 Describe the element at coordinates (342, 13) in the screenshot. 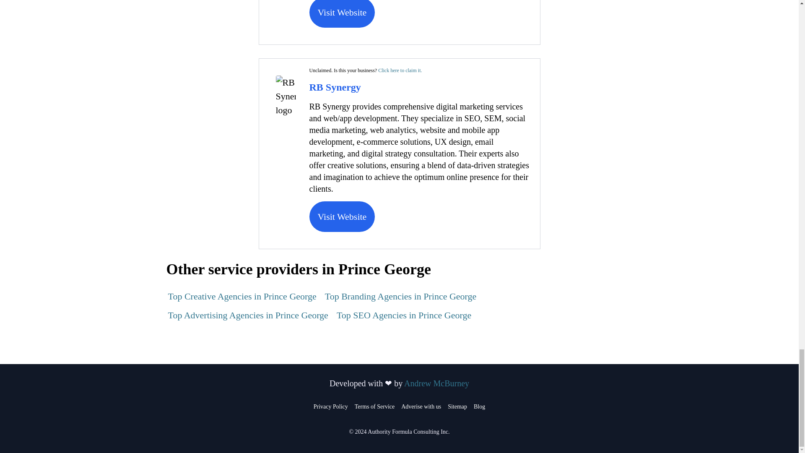

I see `Visit Website` at that location.